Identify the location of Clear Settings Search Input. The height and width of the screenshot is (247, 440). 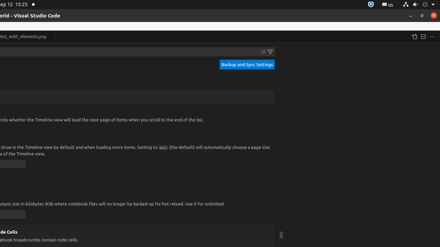
(263, 52).